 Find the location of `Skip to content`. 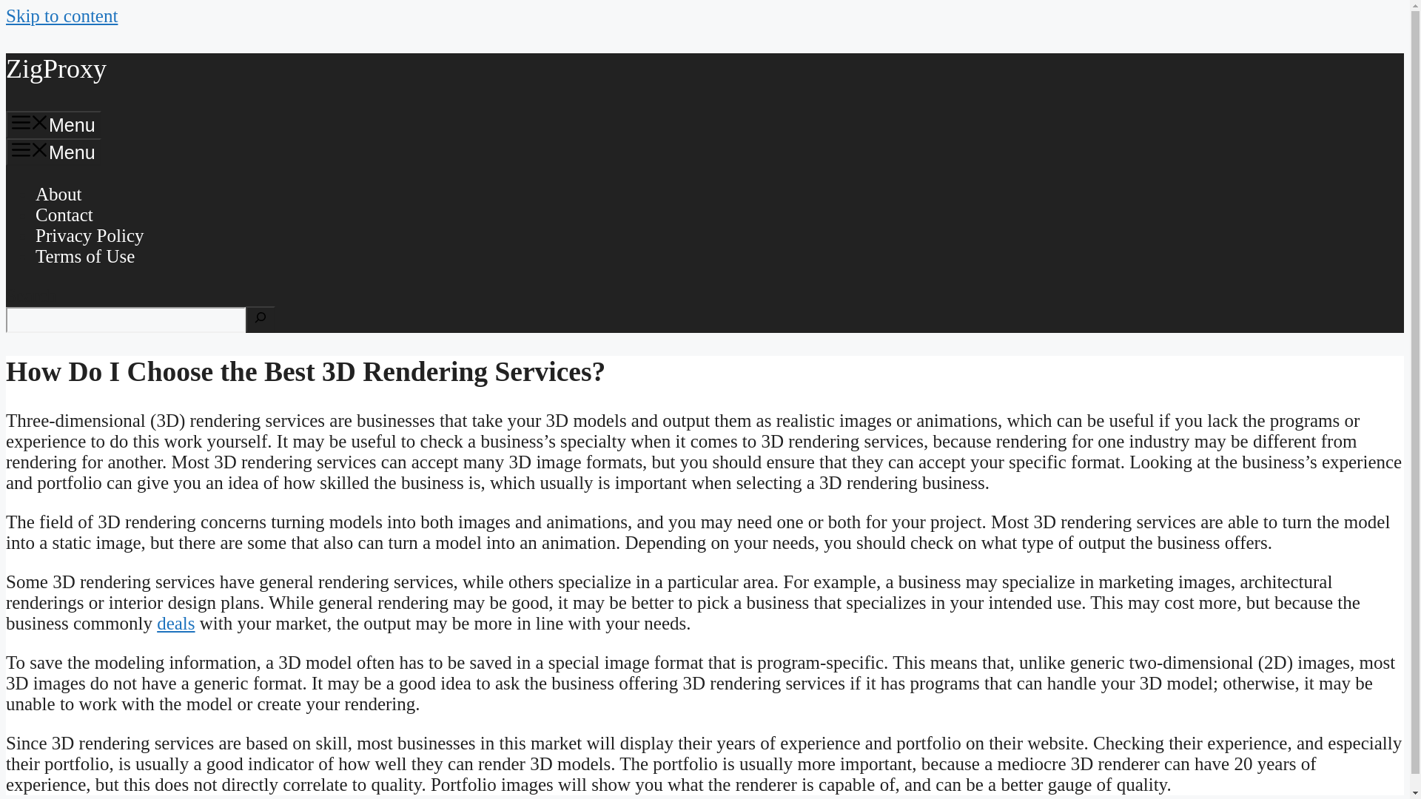

Skip to content is located at coordinates (61, 15).